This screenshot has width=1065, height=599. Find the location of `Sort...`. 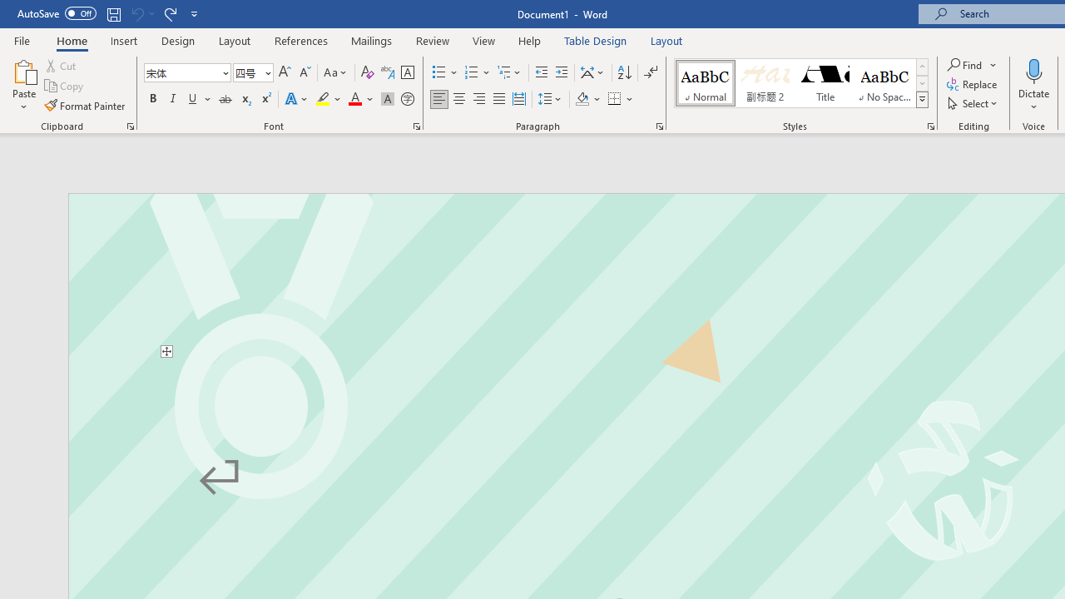

Sort... is located at coordinates (624, 73).